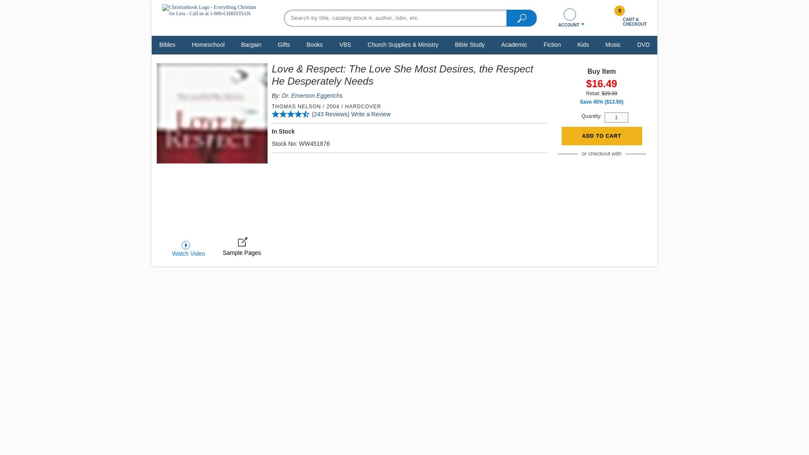 This screenshot has height=455, width=809. I want to click on ACCOUNT, so click(570, 18).